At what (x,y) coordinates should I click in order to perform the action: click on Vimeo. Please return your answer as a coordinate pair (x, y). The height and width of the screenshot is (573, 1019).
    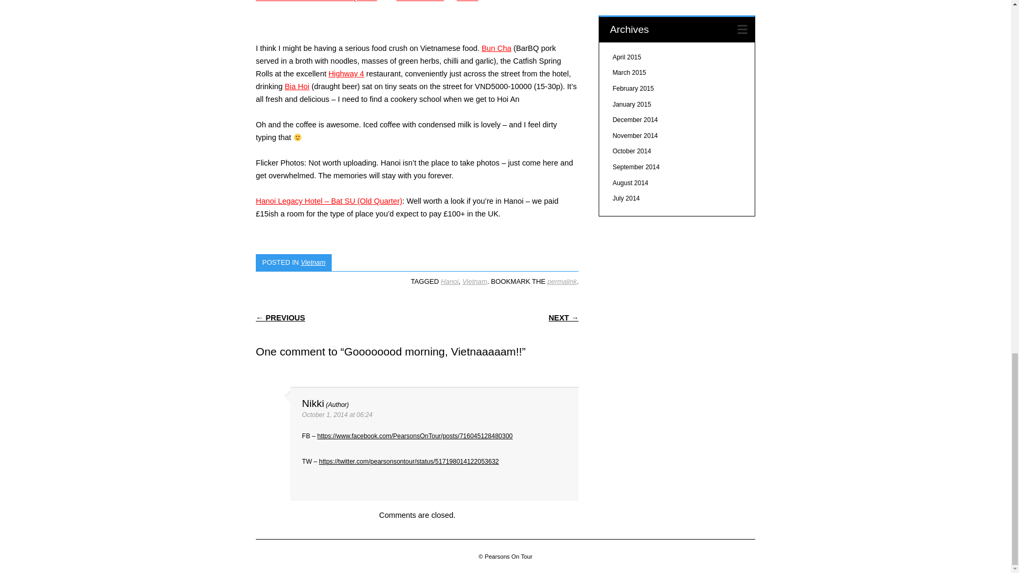
    Looking at the image, I should click on (467, 1).